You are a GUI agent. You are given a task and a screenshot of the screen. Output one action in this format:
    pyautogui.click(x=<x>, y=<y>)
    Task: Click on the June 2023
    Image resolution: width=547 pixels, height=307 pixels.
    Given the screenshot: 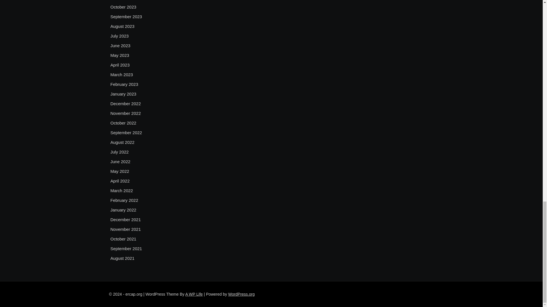 What is the action you would take?
    pyautogui.click(x=120, y=45)
    